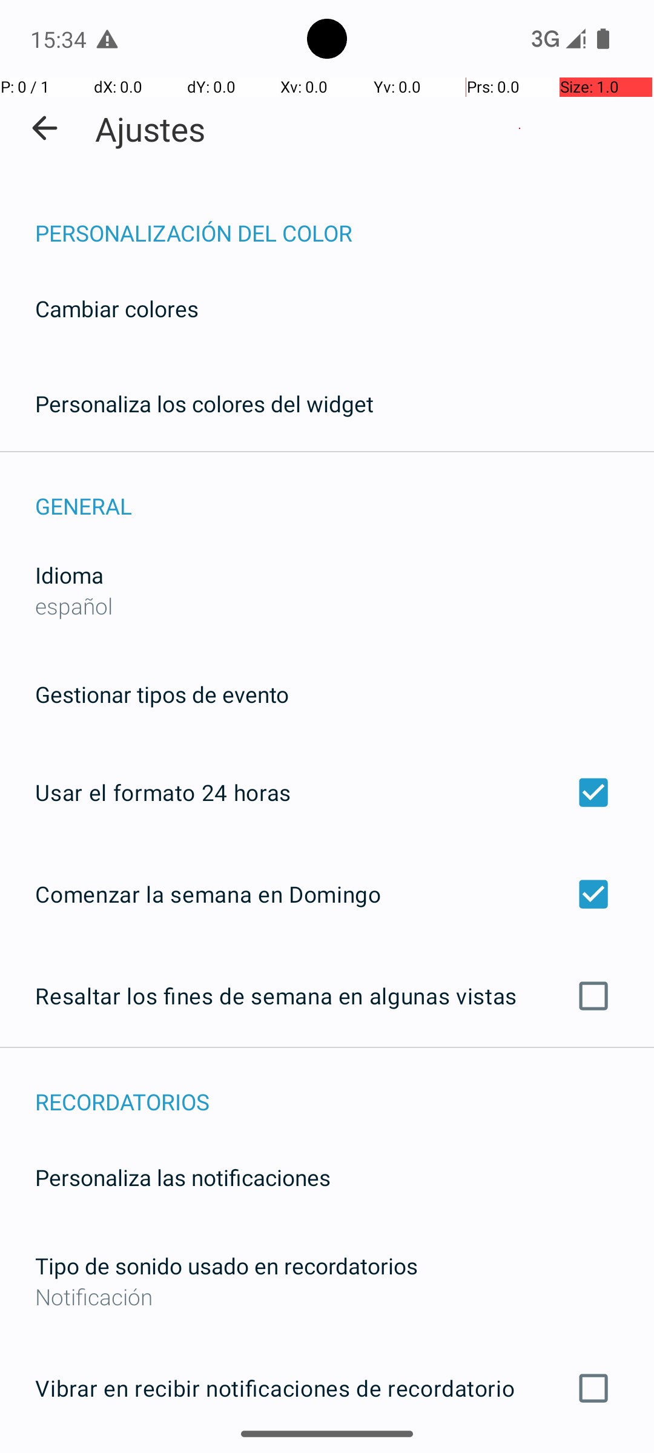  What do you see at coordinates (183, 1177) in the screenshot?
I see `Personaliza las notificaciones` at bounding box center [183, 1177].